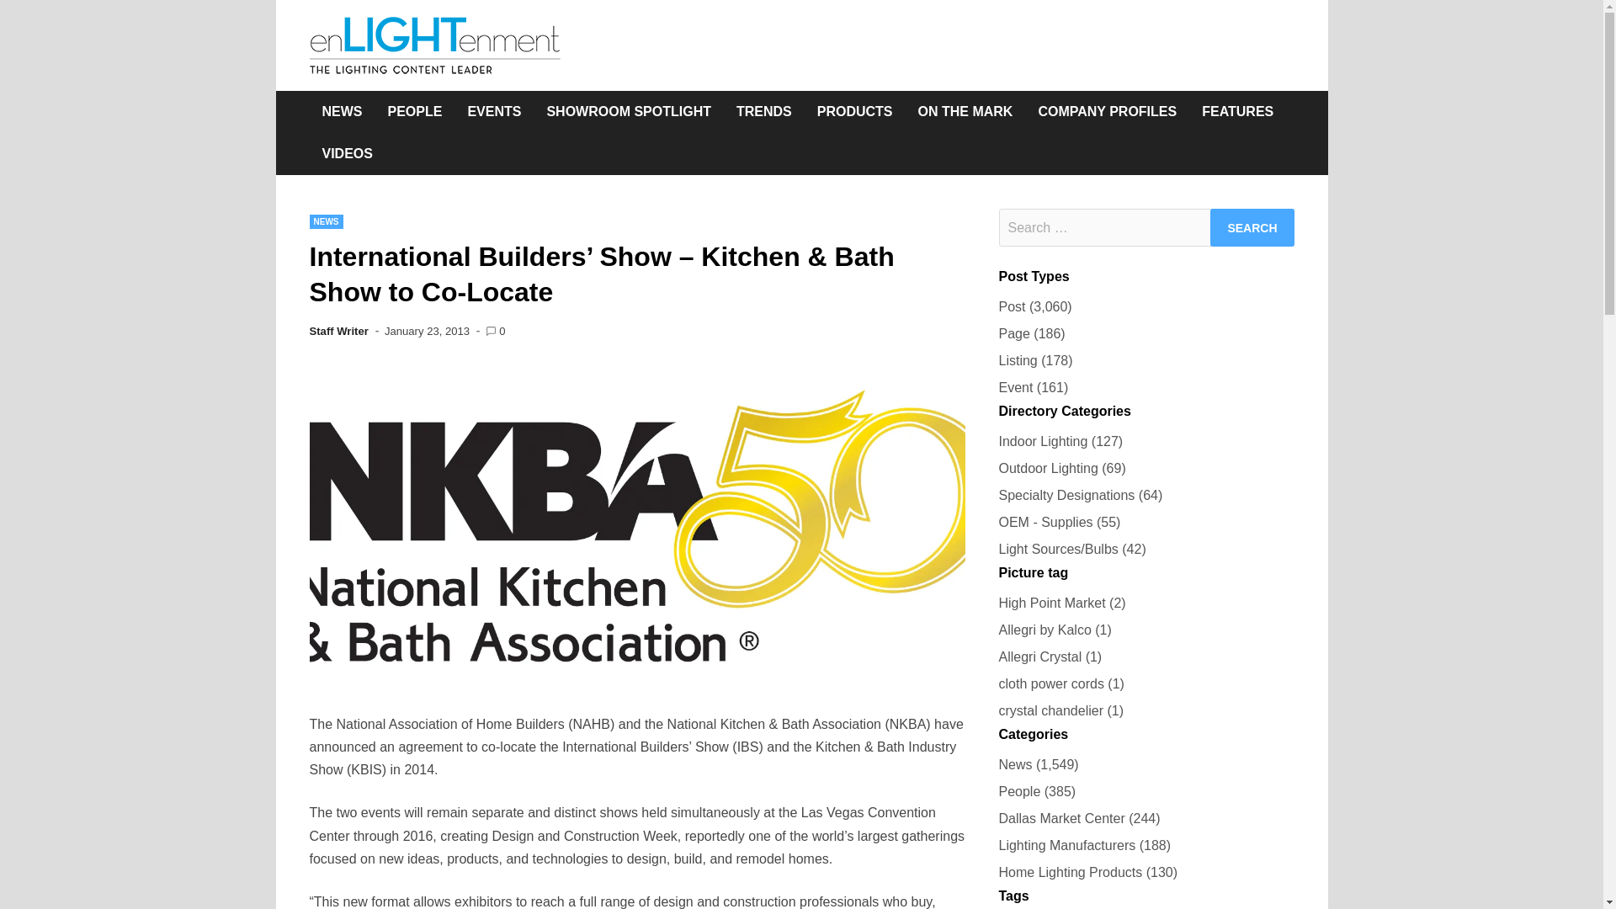  What do you see at coordinates (628, 111) in the screenshot?
I see `SHOWROOM SPOTLIGHT` at bounding box center [628, 111].